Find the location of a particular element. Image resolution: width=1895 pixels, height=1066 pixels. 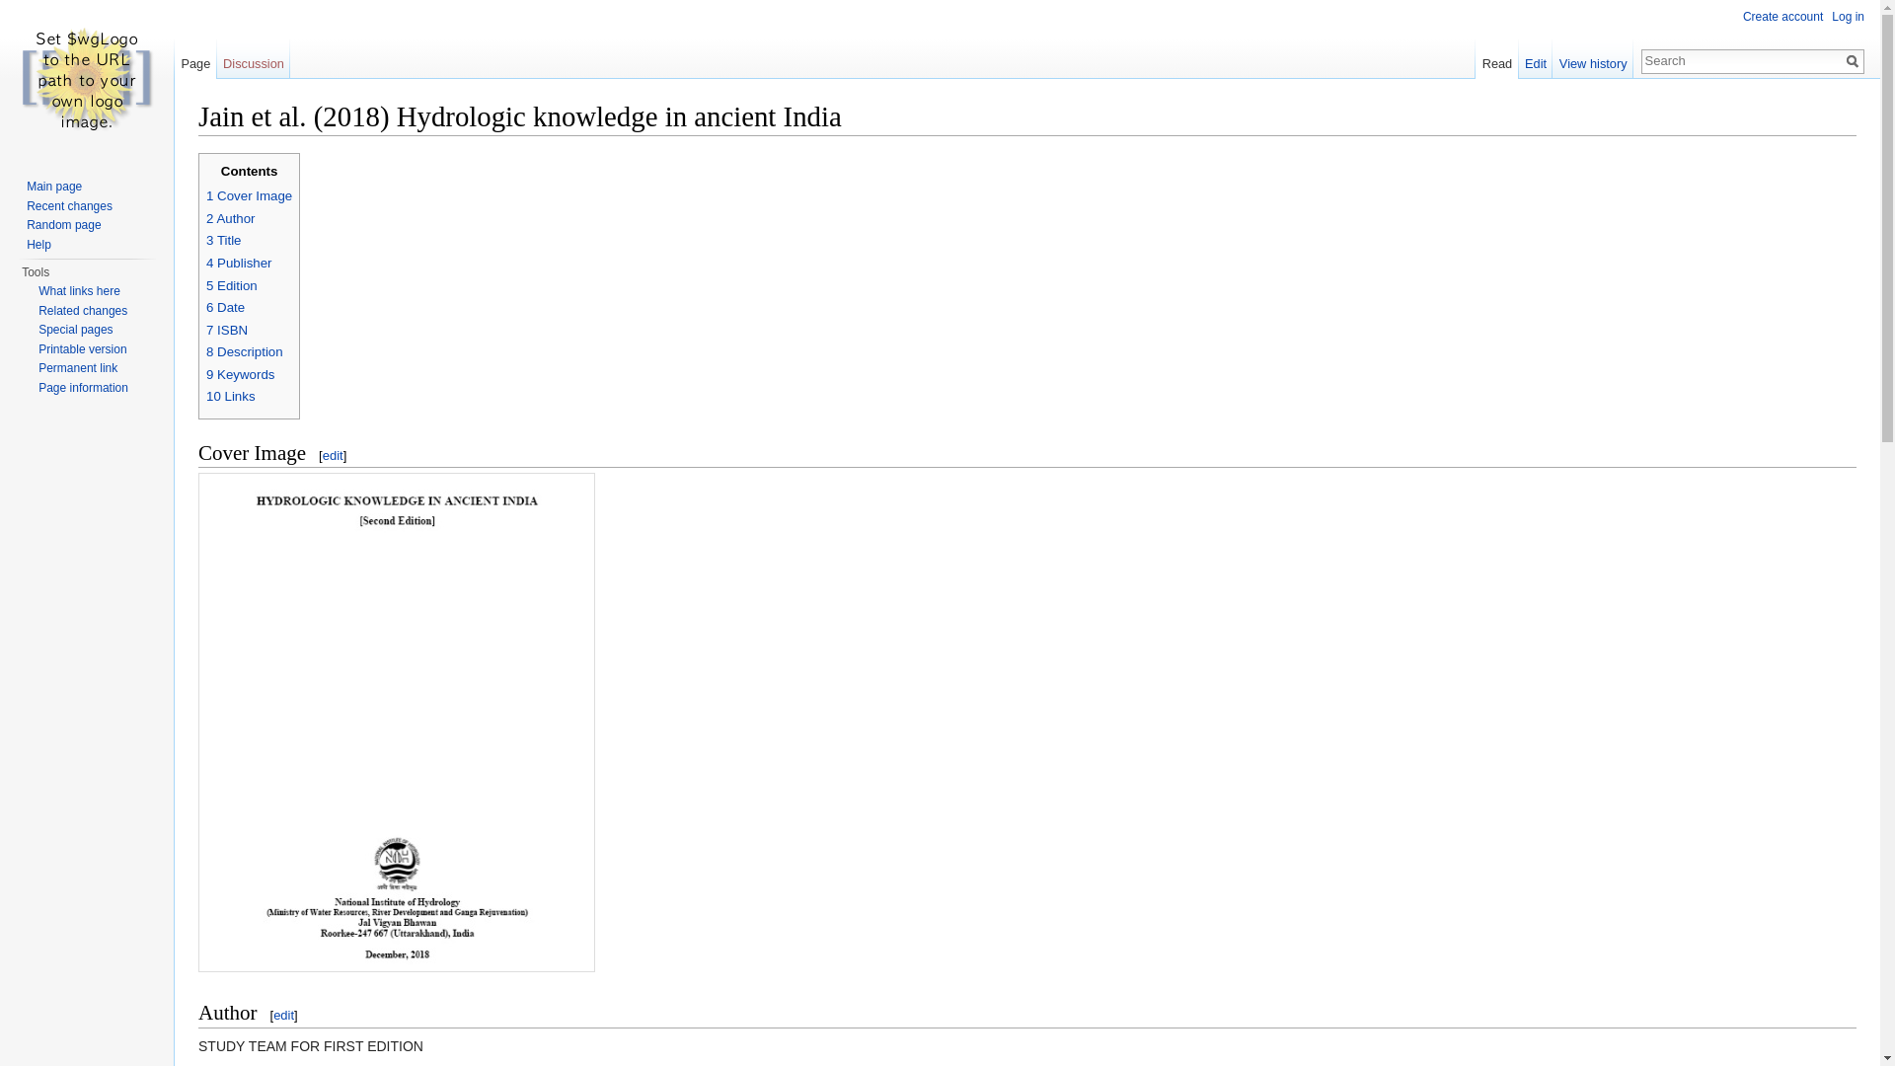

10 Links is located at coordinates (231, 397).